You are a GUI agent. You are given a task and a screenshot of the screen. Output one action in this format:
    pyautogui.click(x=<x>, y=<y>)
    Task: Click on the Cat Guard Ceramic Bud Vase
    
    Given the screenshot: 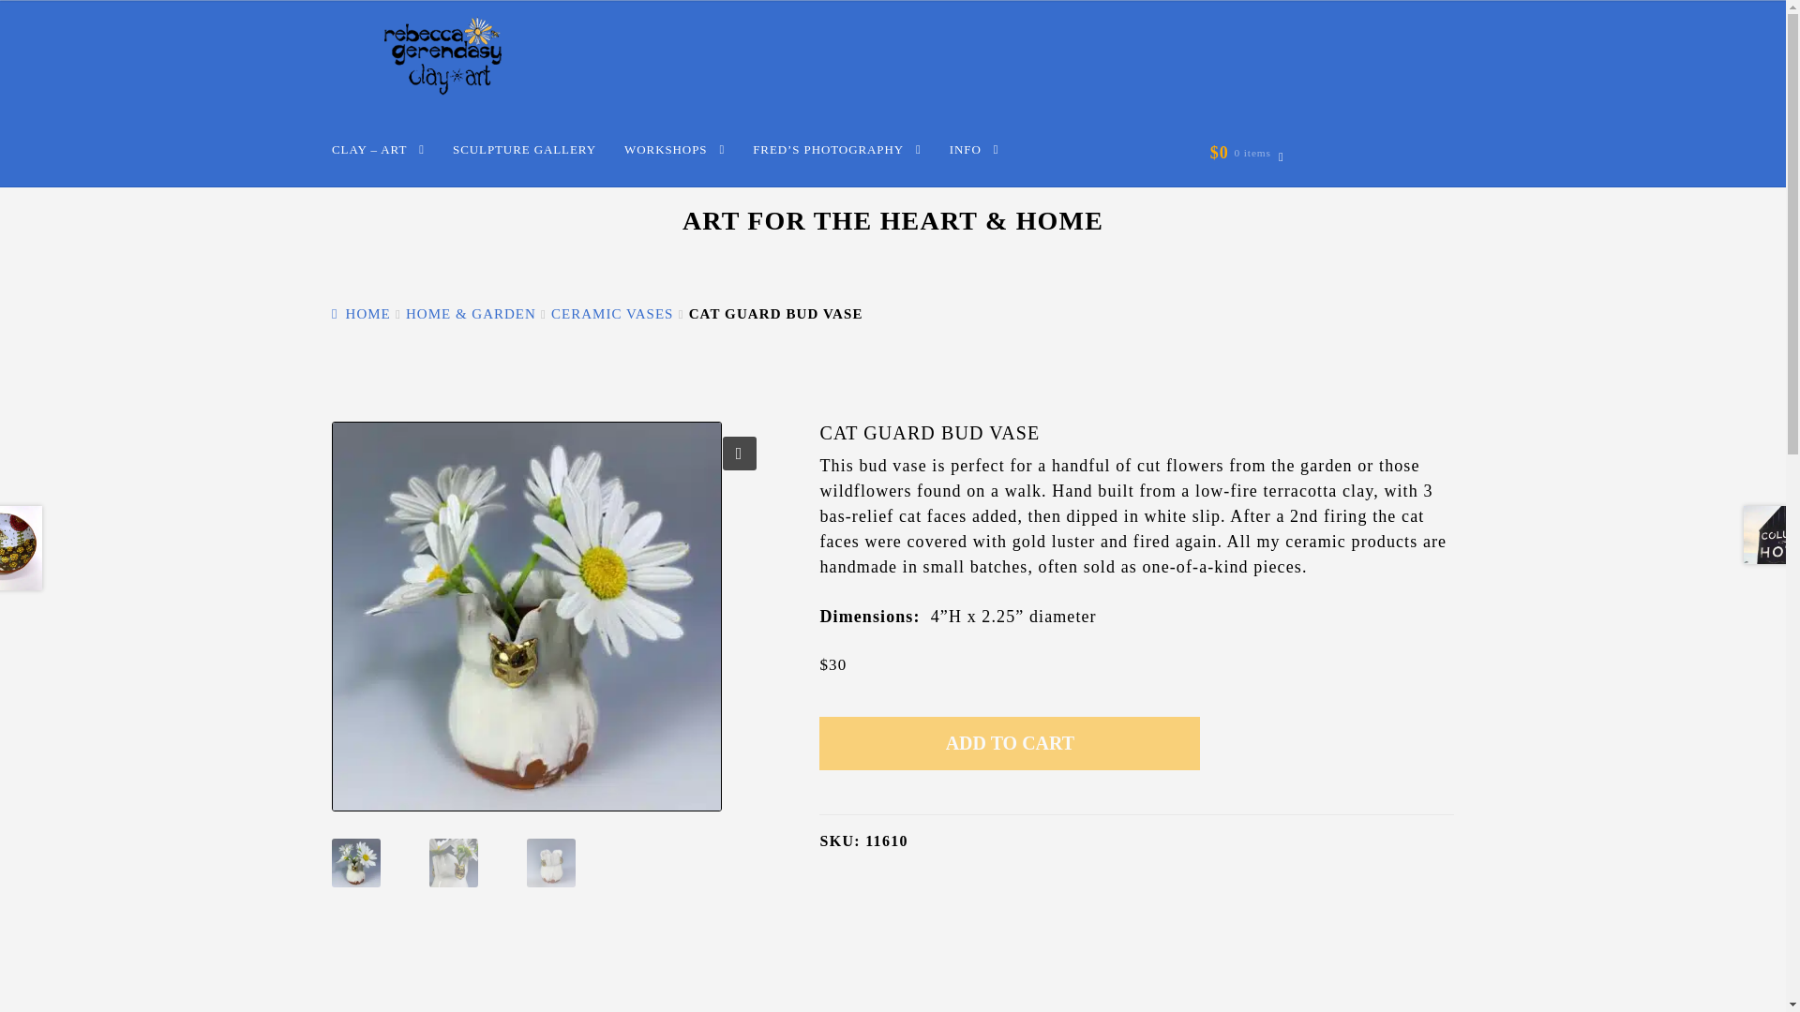 What is the action you would take?
    pyautogui.click(x=550, y=617)
    